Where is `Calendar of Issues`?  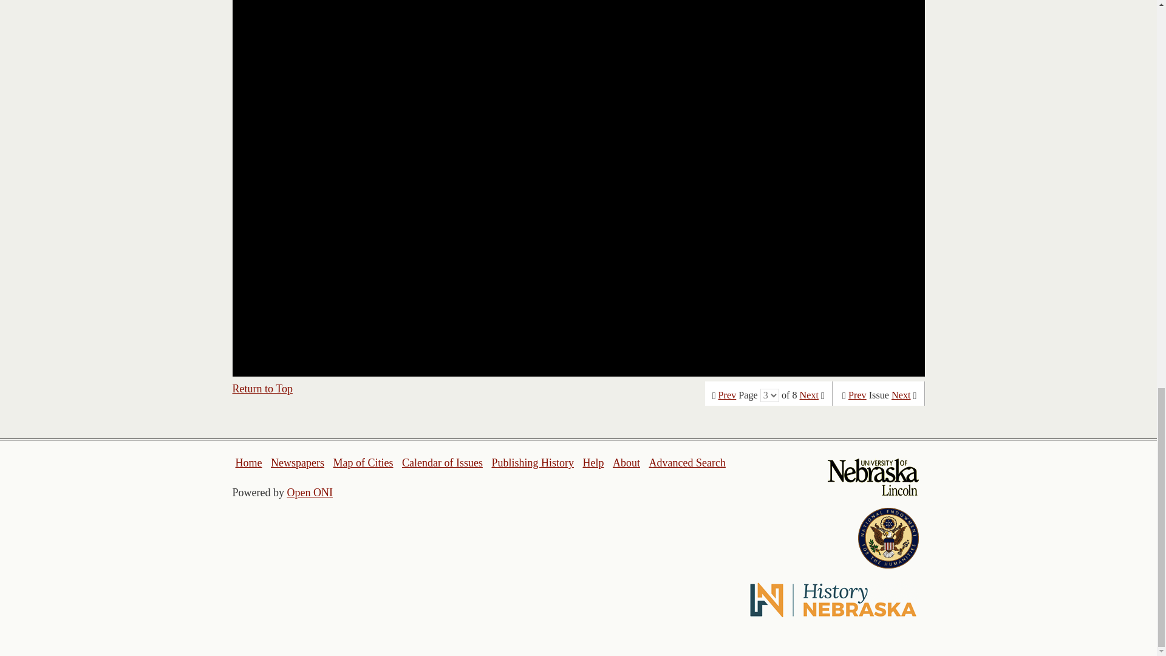 Calendar of Issues is located at coordinates (442, 463).